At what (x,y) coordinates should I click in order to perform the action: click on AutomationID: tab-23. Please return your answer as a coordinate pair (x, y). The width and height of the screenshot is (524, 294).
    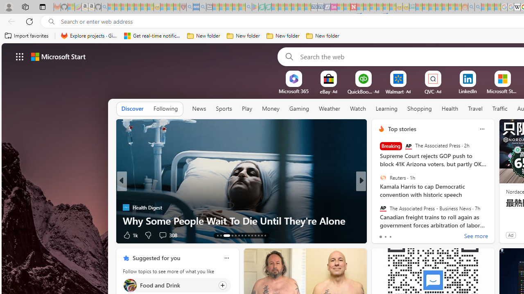
    Looking at the image, I should click on (255, 235).